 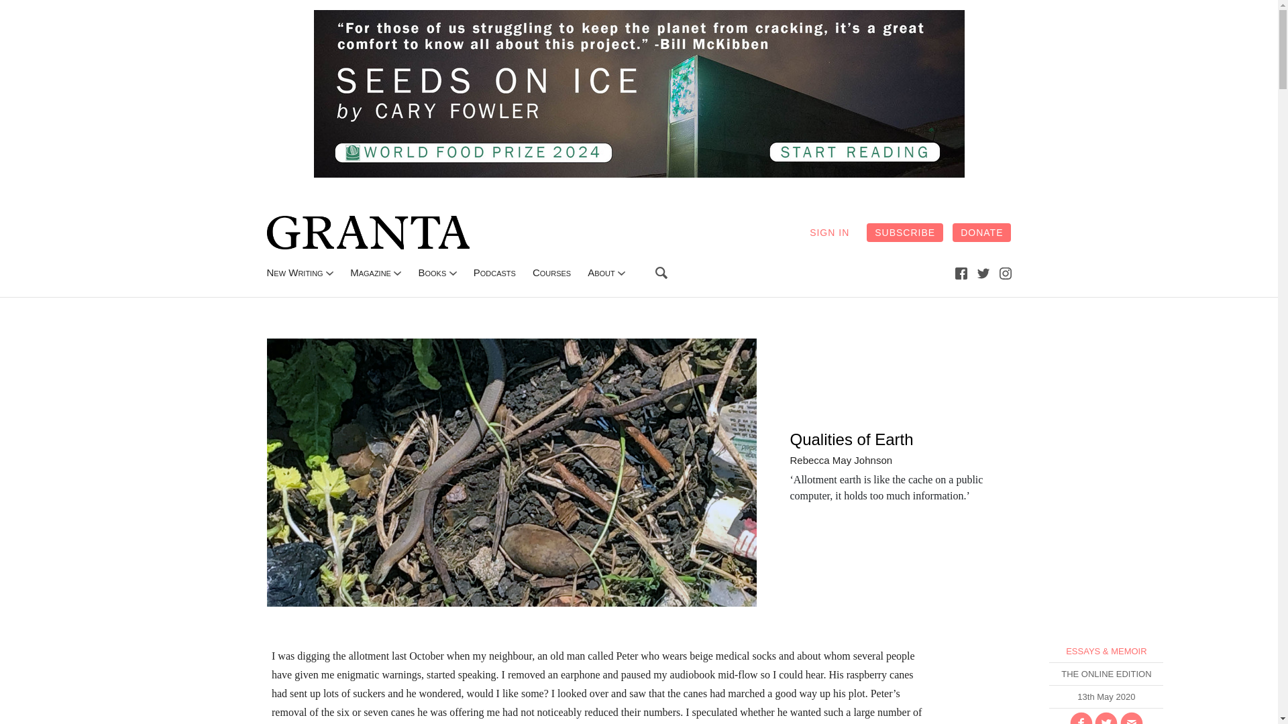 What do you see at coordinates (829, 232) in the screenshot?
I see `SIGN IN` at bounding box center [829, 232].